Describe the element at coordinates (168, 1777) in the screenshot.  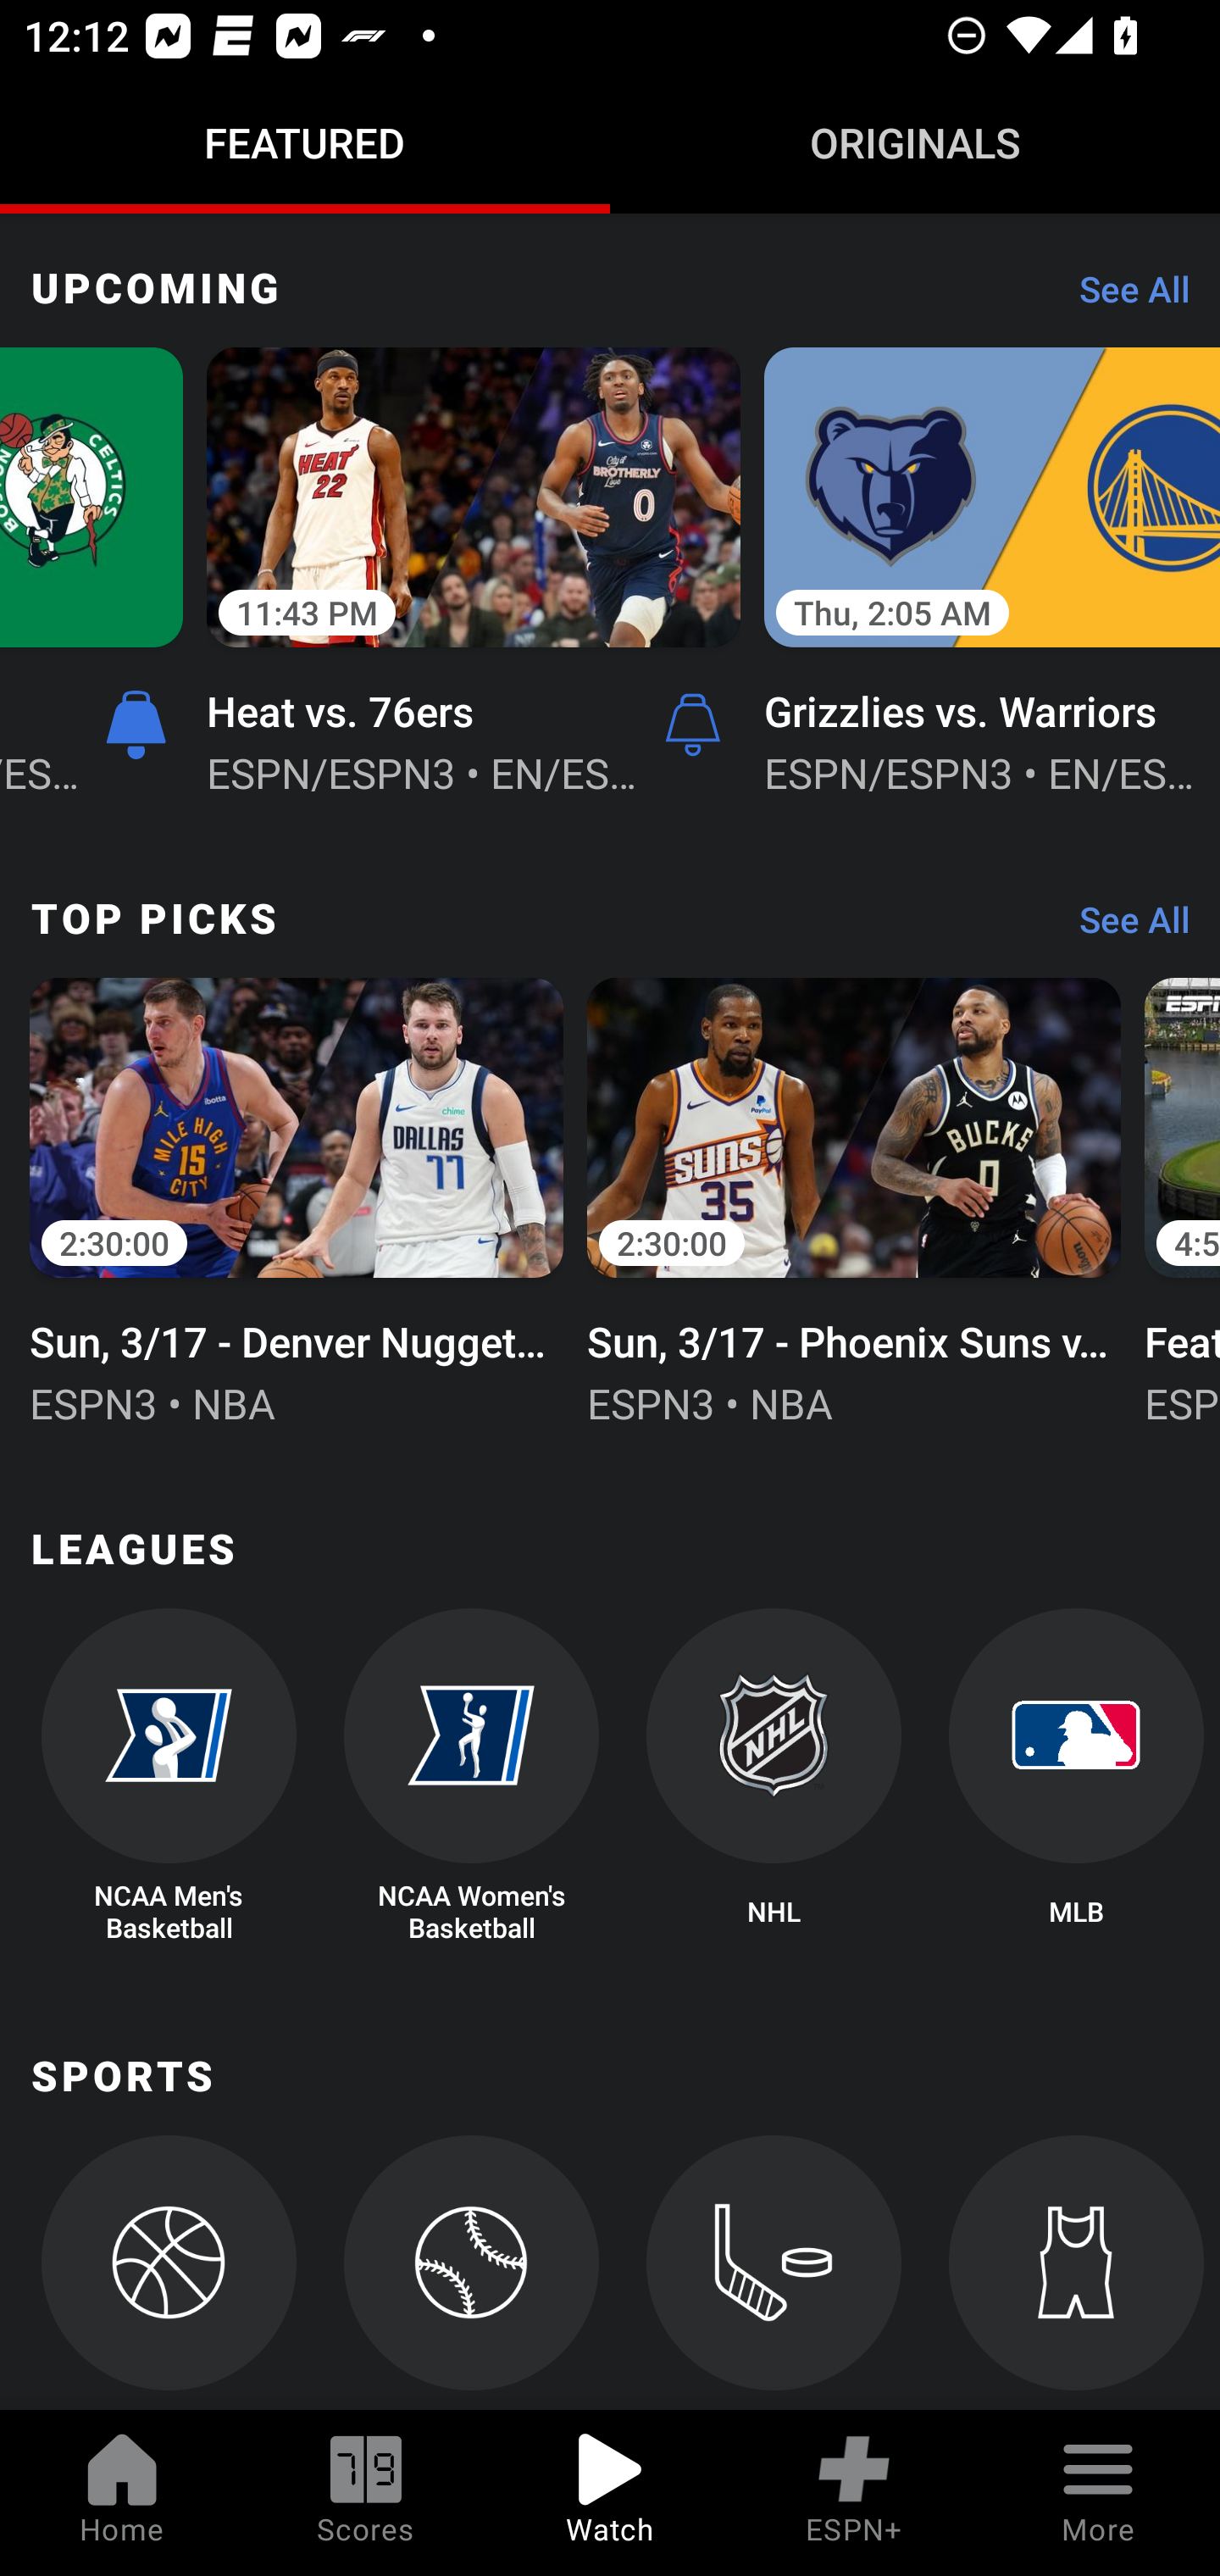
I see `NCAA Men's Basketball` at that location.